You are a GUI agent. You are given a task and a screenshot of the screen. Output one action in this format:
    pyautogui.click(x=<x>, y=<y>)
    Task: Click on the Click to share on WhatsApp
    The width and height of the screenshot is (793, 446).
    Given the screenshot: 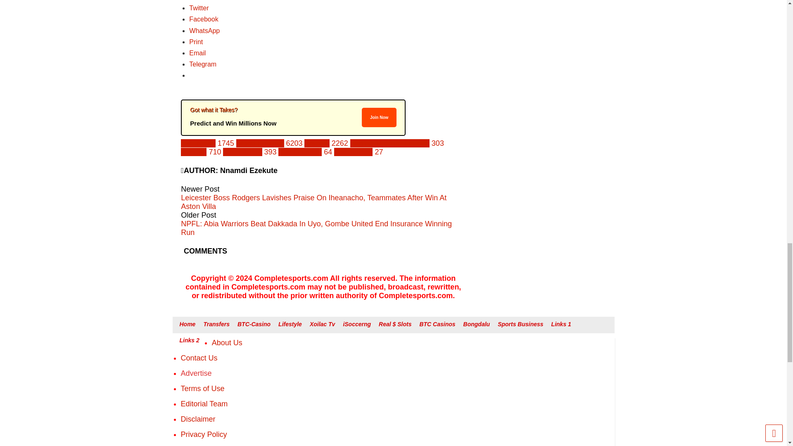 What is the action you would take?
    pyautogui.click(x=204, y=31)
    